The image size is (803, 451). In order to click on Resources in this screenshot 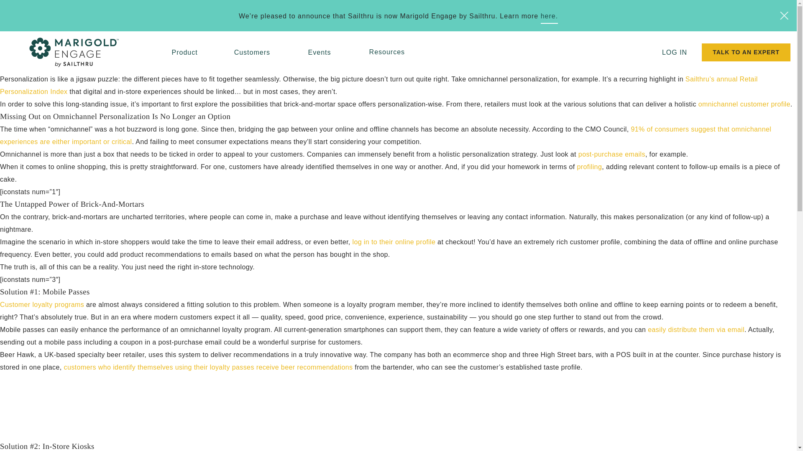, I will do `click(387, 52)`.